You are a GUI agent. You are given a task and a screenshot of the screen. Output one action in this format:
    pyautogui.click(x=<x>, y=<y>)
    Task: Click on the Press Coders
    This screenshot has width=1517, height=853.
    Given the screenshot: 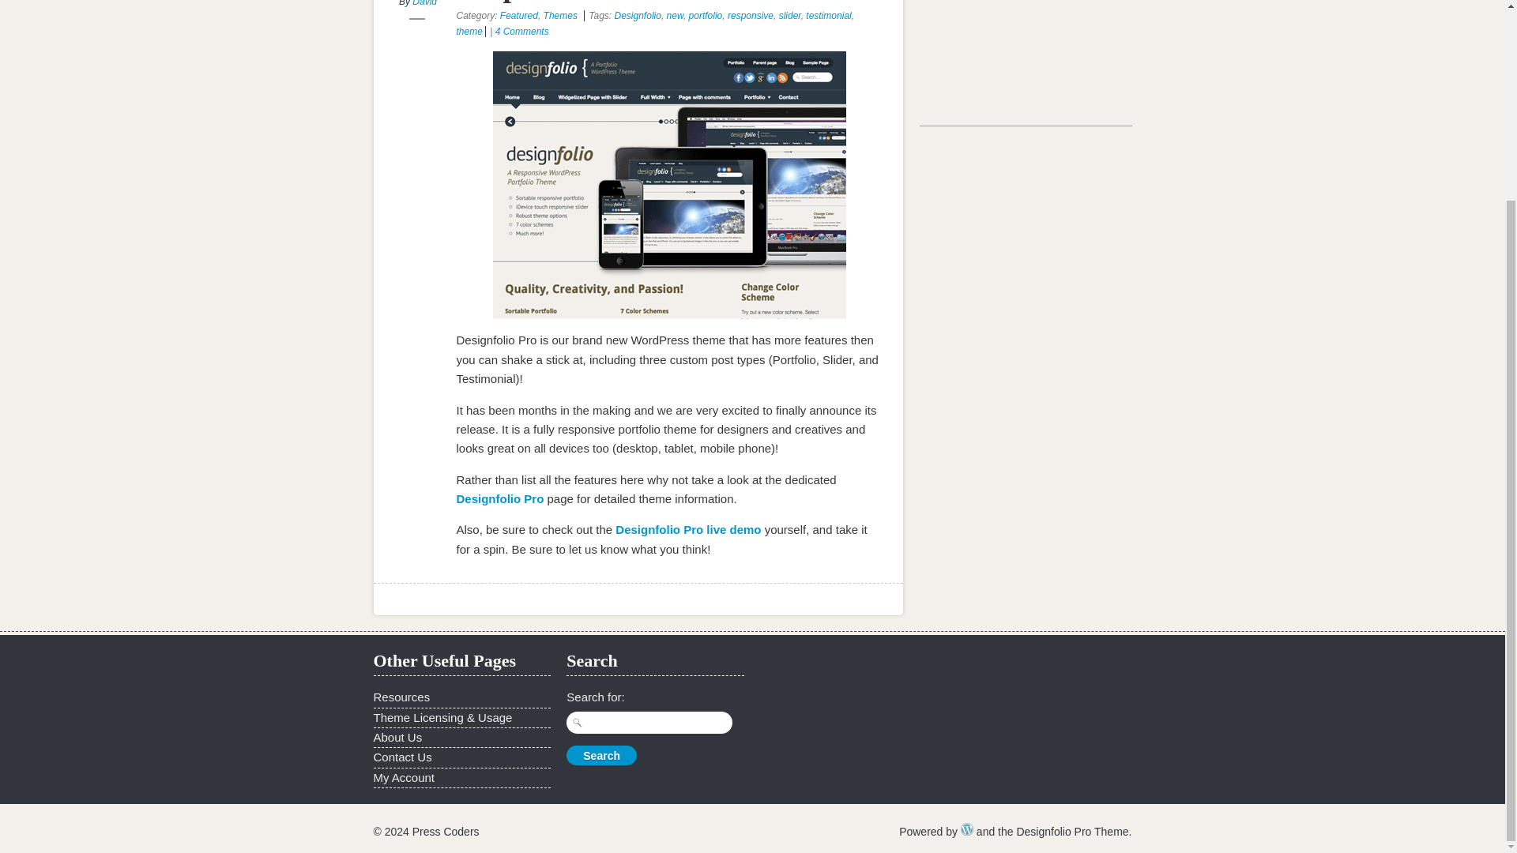 What is the action you would take?
    pyautogui.click(x=446, y=831)
    